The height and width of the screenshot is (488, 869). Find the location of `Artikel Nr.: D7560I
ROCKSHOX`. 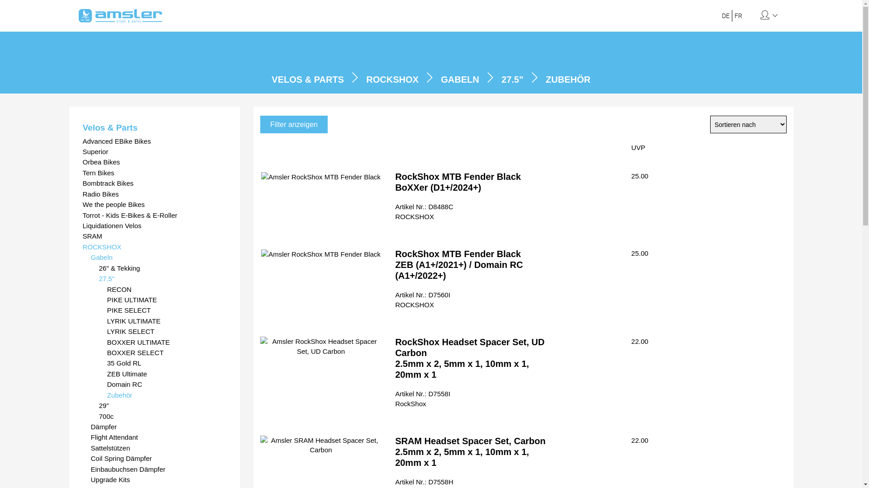

Artikel Nr.: D7560I
ROCKSHOX is located at coordinates (423, 300).